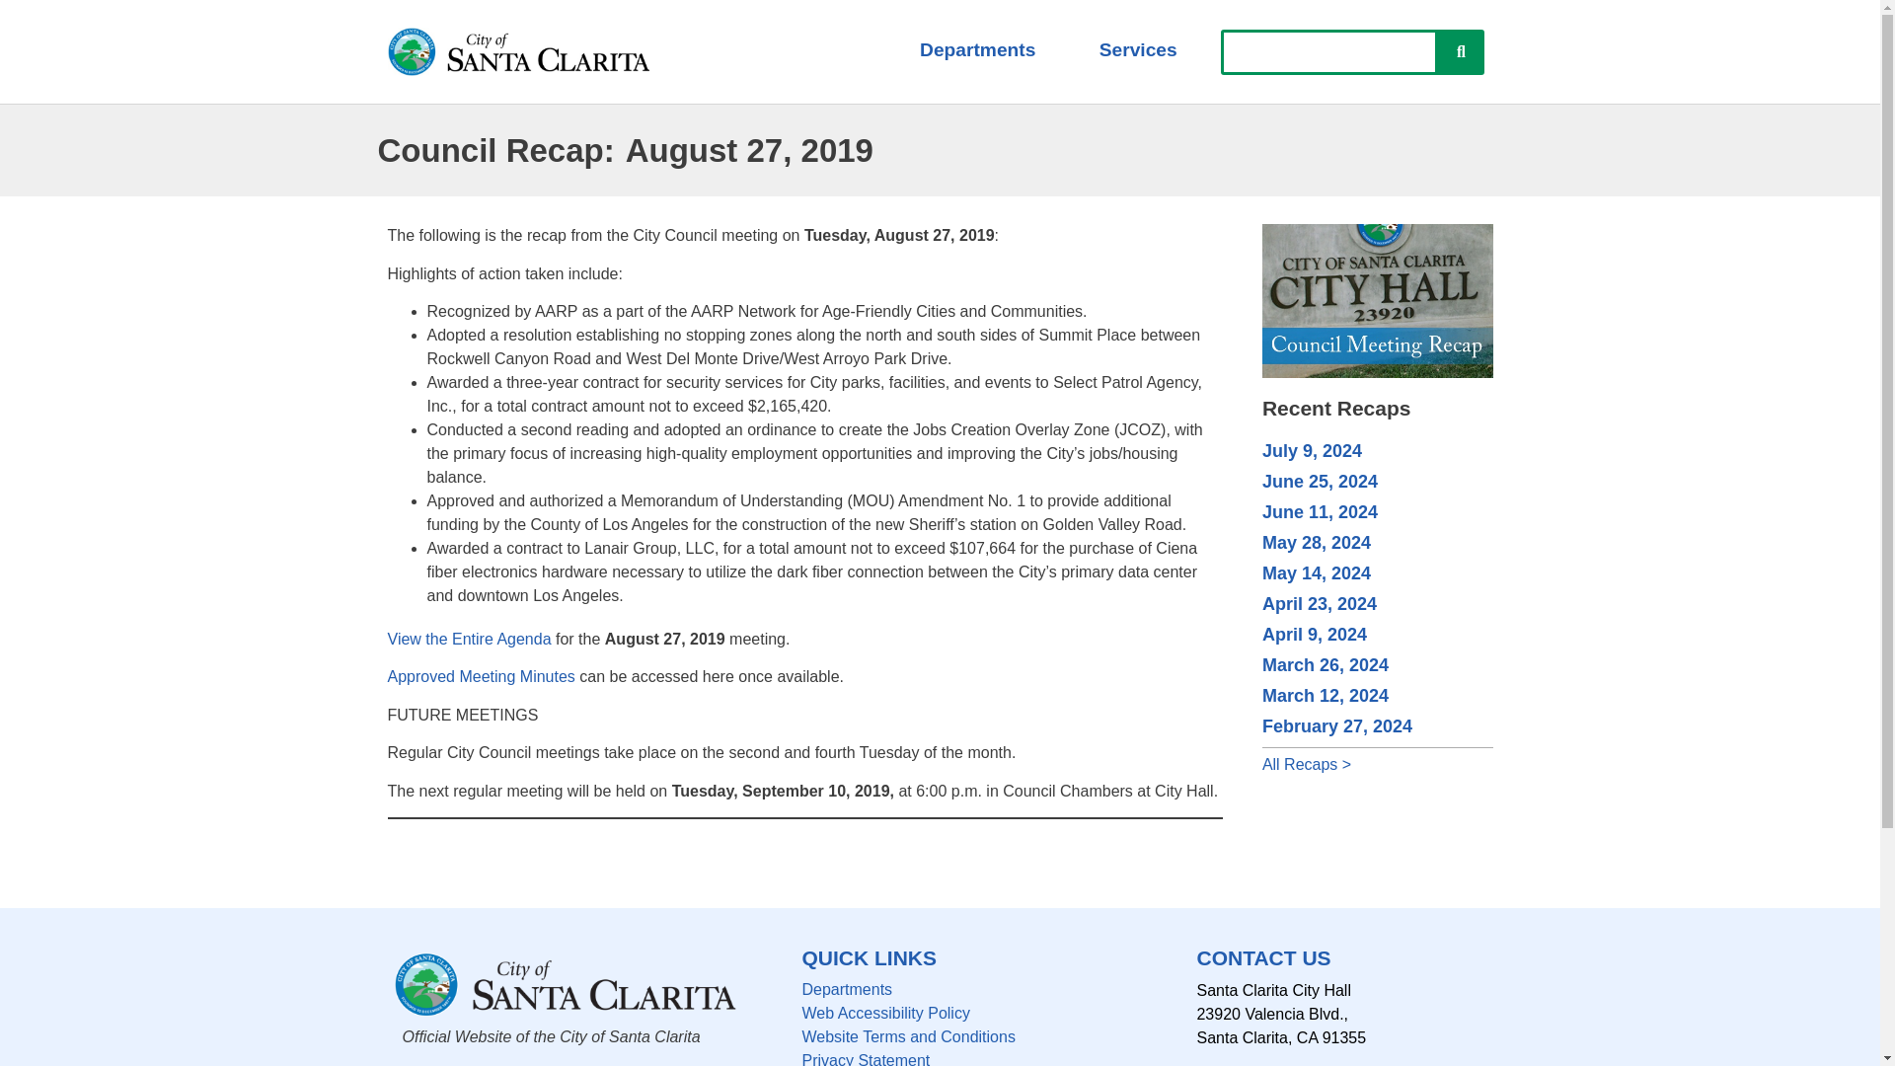 The height and width of the screenshot is (1066, 1895). Describe the element at coordinates (480, 677) in the screenshot. I see `Approved Meeting Minutes` at that location.